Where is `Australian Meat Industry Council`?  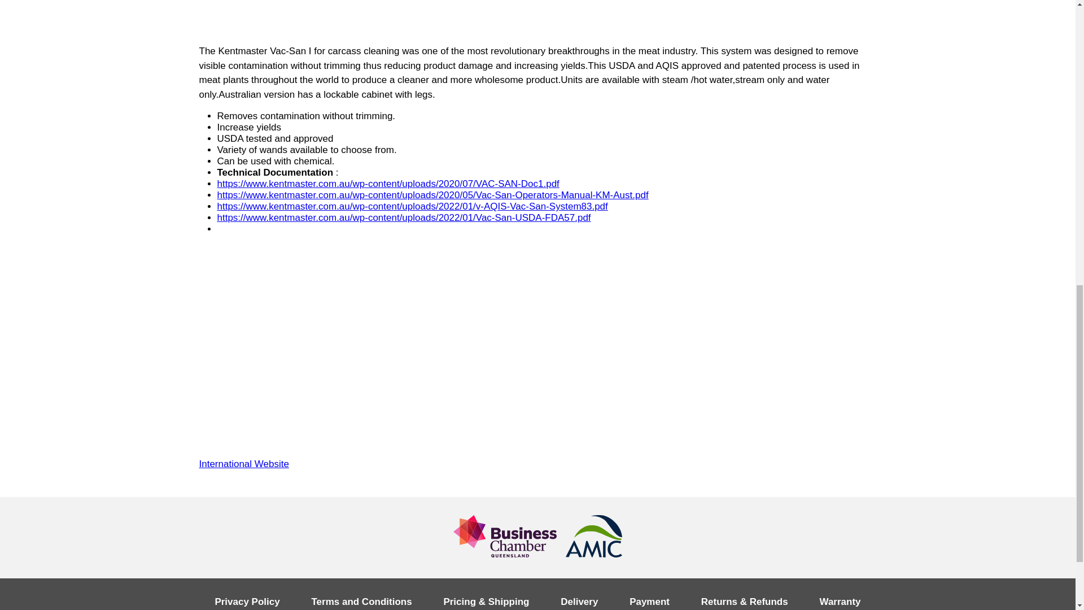 Australian Meat Industry Council is located at coordinates (594, 536).